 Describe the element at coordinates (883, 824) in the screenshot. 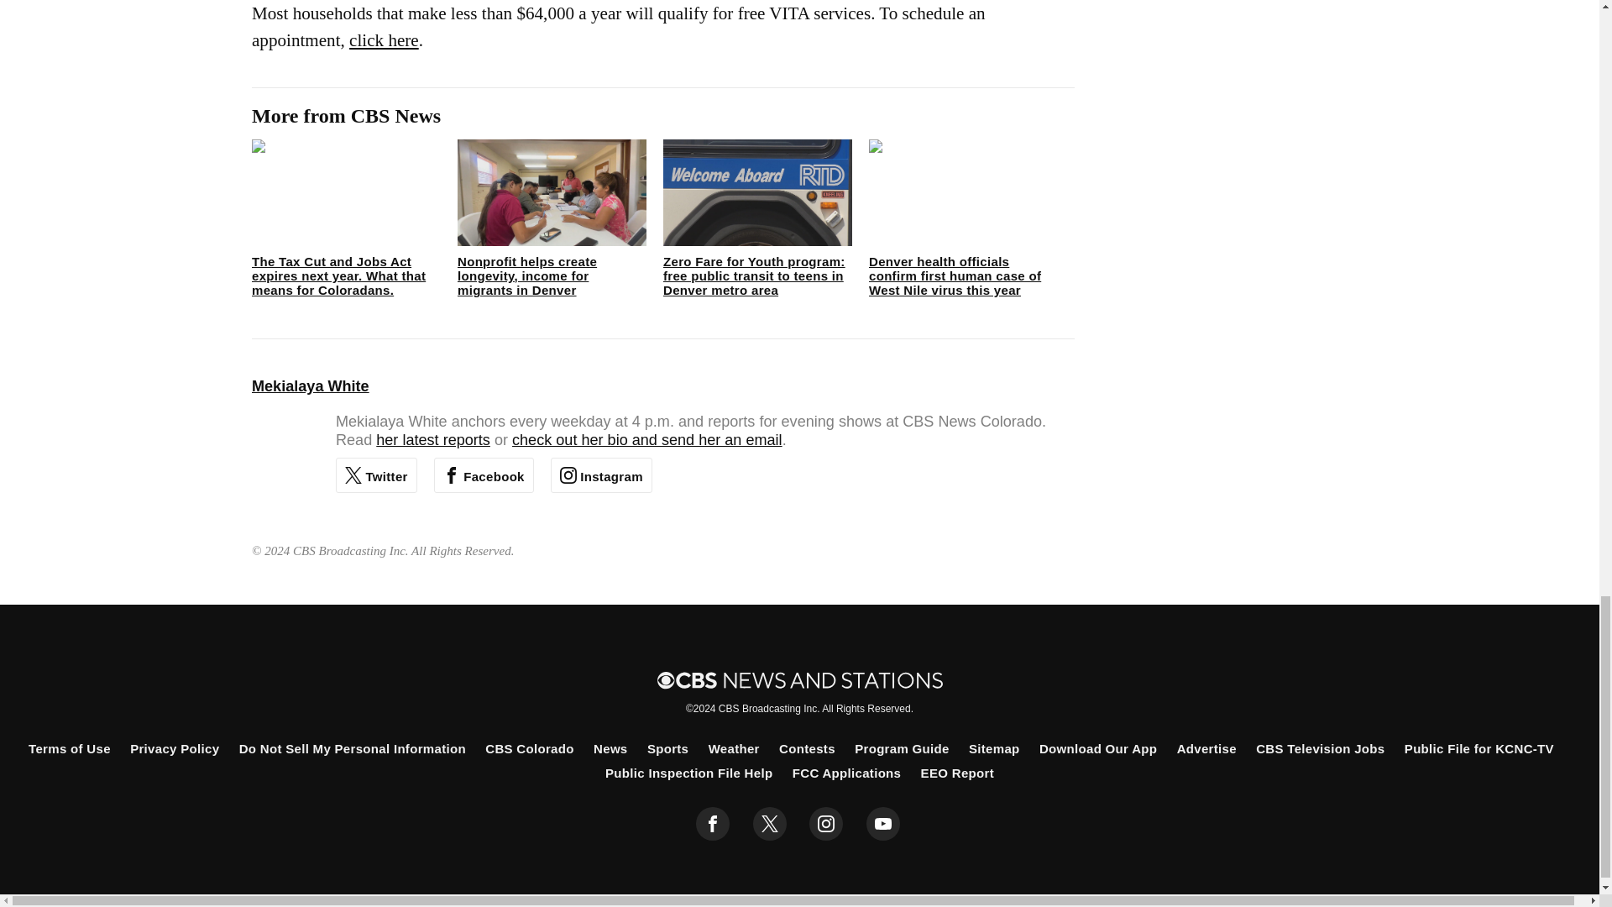

I see `youtube` at that location.